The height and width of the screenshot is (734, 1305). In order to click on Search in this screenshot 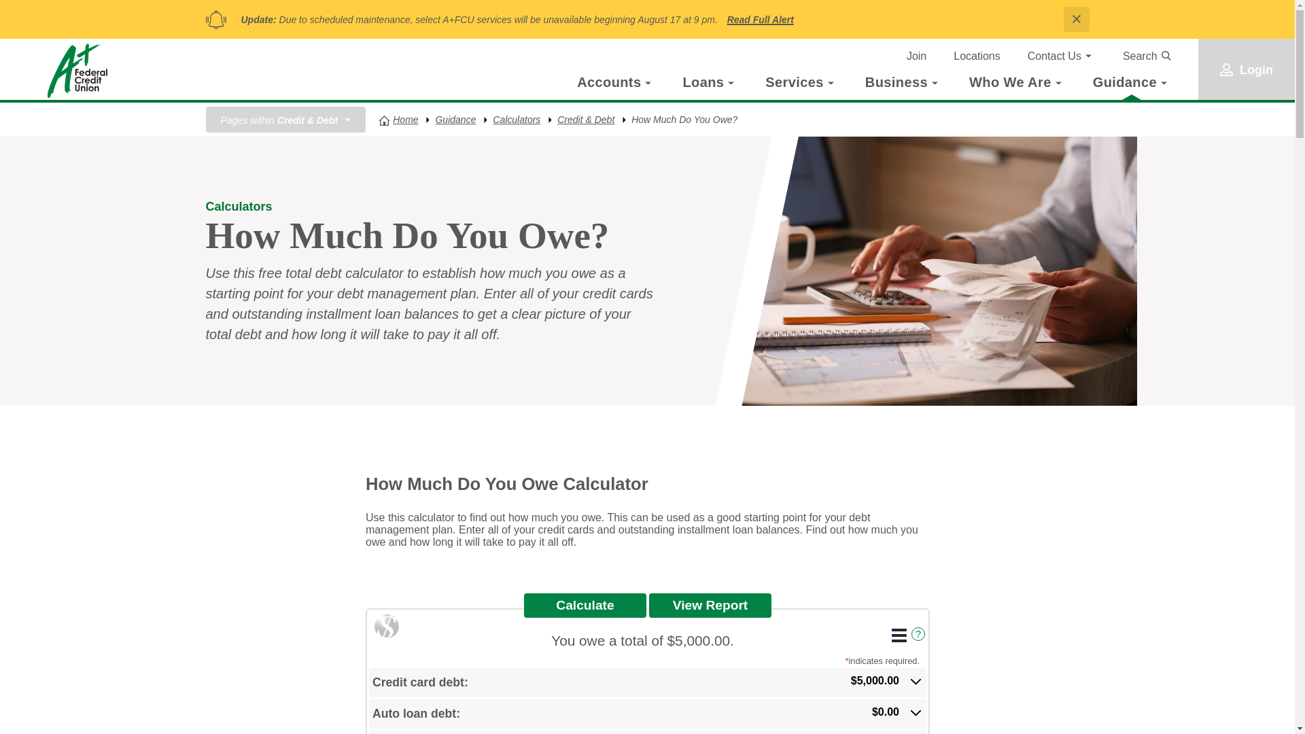, I will do `click(1146, 56)`.